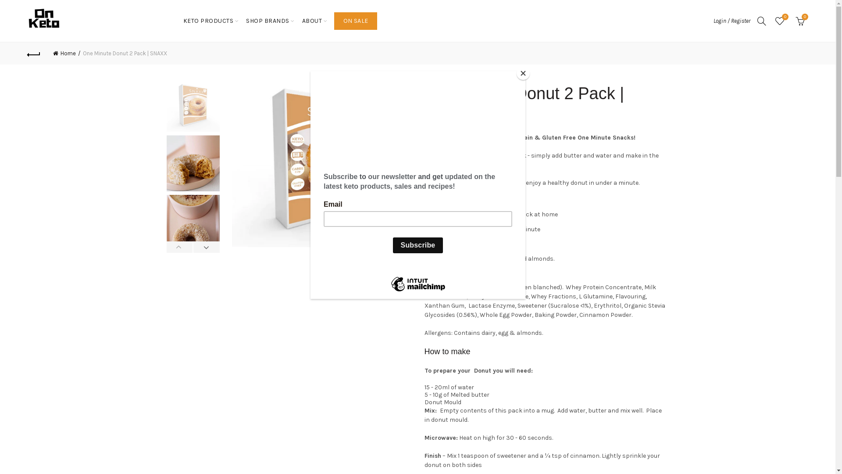 Image resolution: width=842 pixels, height=474 pixels. I want to click on Back, so click(34, 54).